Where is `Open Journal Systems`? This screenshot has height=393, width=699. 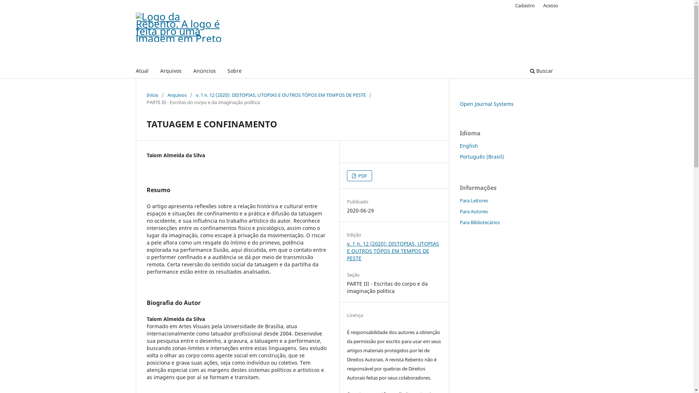
Open Journal Systems is located at coordinates (486, 104).